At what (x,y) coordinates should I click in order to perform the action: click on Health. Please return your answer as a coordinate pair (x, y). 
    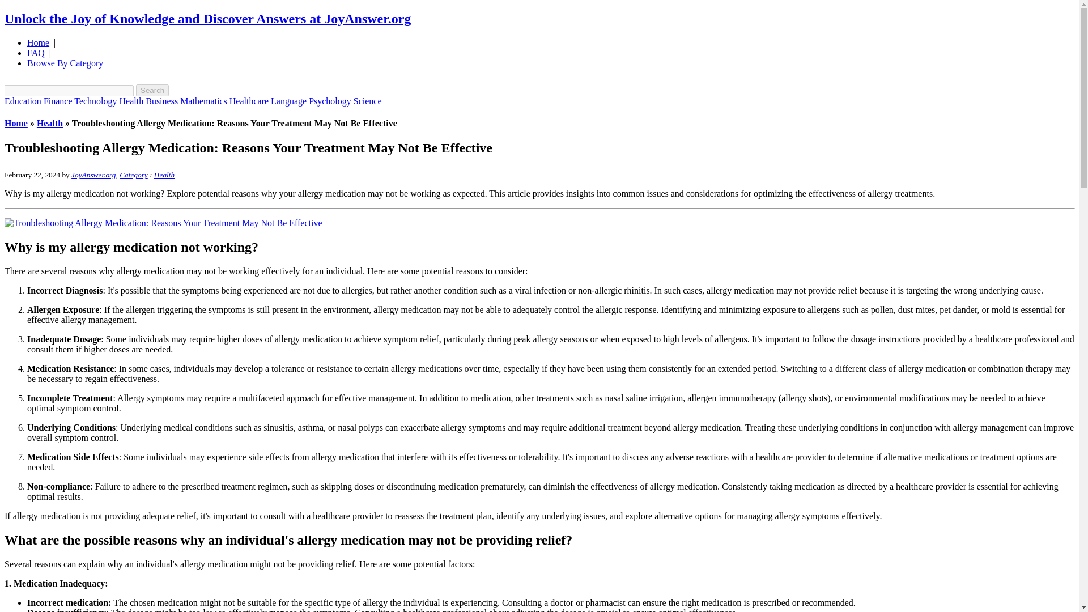
    Looking at the image, I should click on (164, 175).